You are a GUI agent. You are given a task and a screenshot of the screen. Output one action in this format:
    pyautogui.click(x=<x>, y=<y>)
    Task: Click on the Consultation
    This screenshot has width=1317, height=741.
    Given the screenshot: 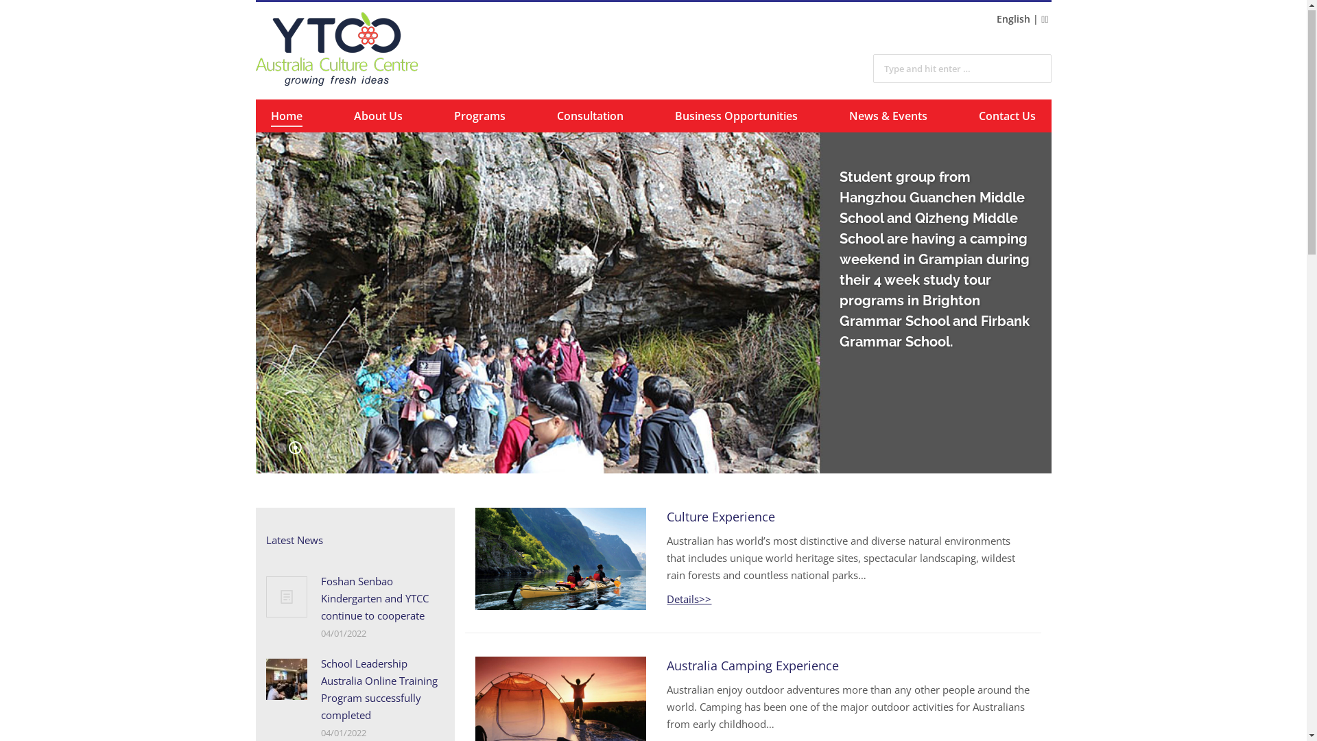 What is the action you would take?
    pyautogui.click(x=590, y=117)
    